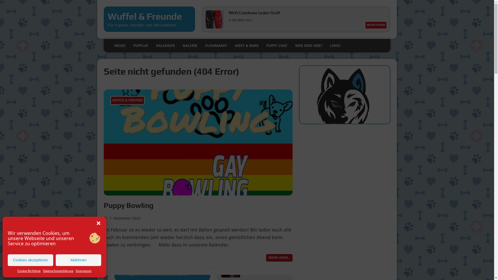 The height and width of the screenshot is (280, 498). I want to click on MEHR LESEN..., so click(279, 258).